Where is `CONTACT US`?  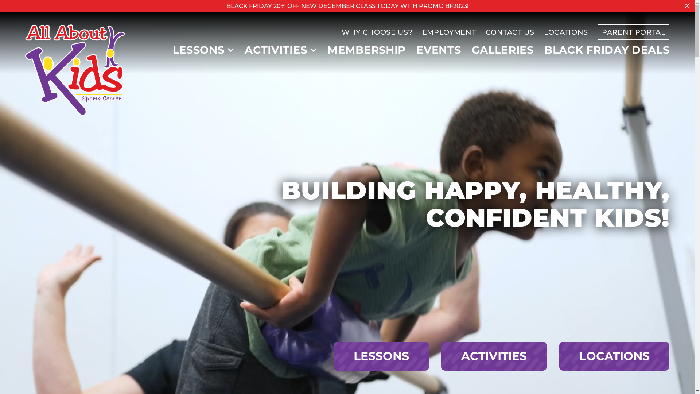 CONTACT US is located at coordinates (510, 32).